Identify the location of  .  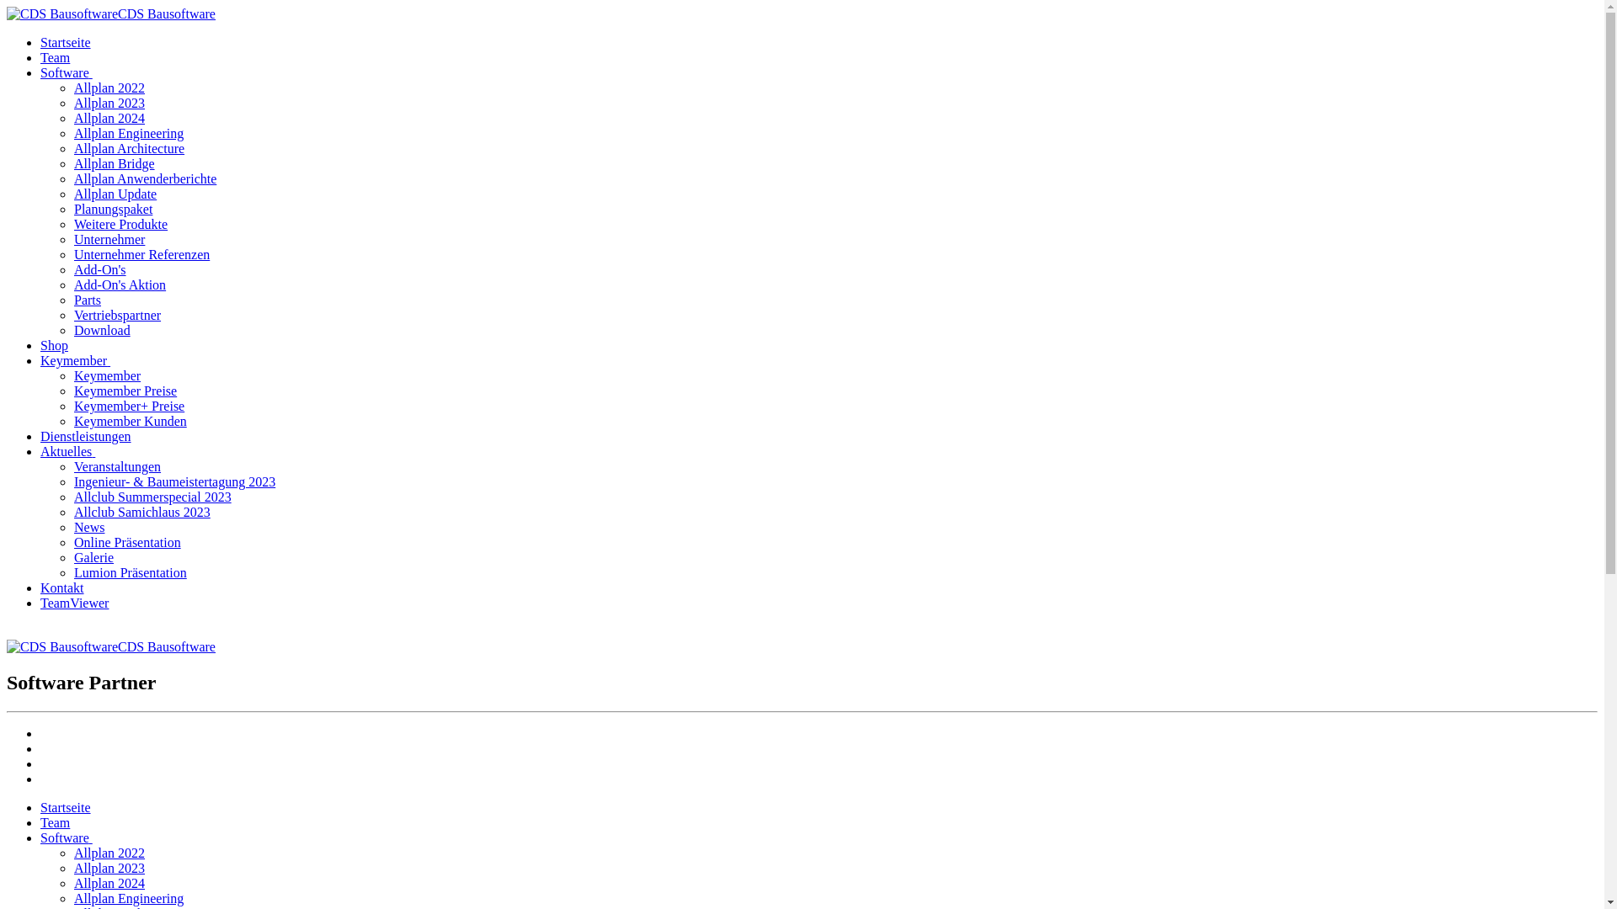
(42, 734).